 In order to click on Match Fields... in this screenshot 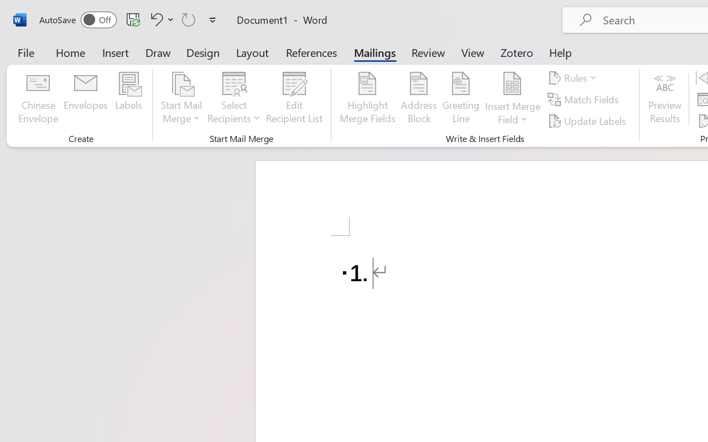, I will do `click(585, 99)`.